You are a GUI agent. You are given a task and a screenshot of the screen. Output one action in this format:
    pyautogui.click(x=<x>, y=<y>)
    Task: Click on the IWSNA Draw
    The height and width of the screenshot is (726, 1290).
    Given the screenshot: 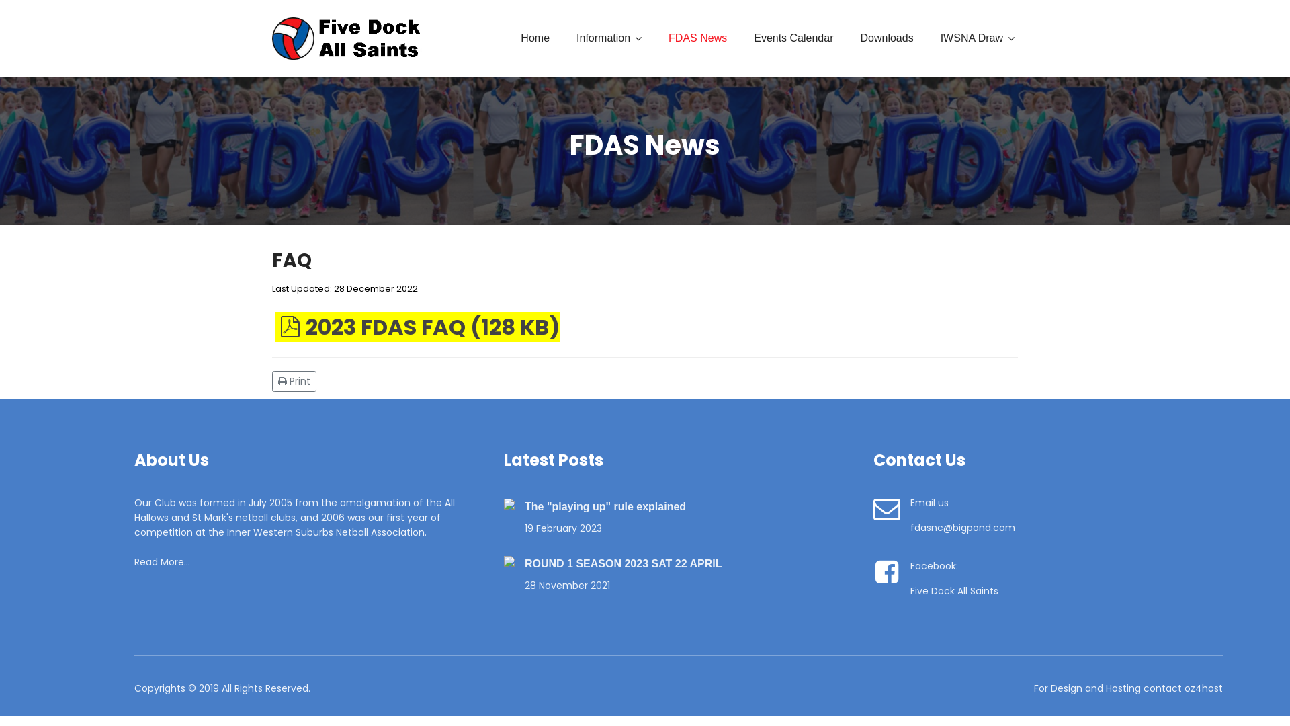 What is the action you would take?
    pyautogui.click(x=978, y=38)
    